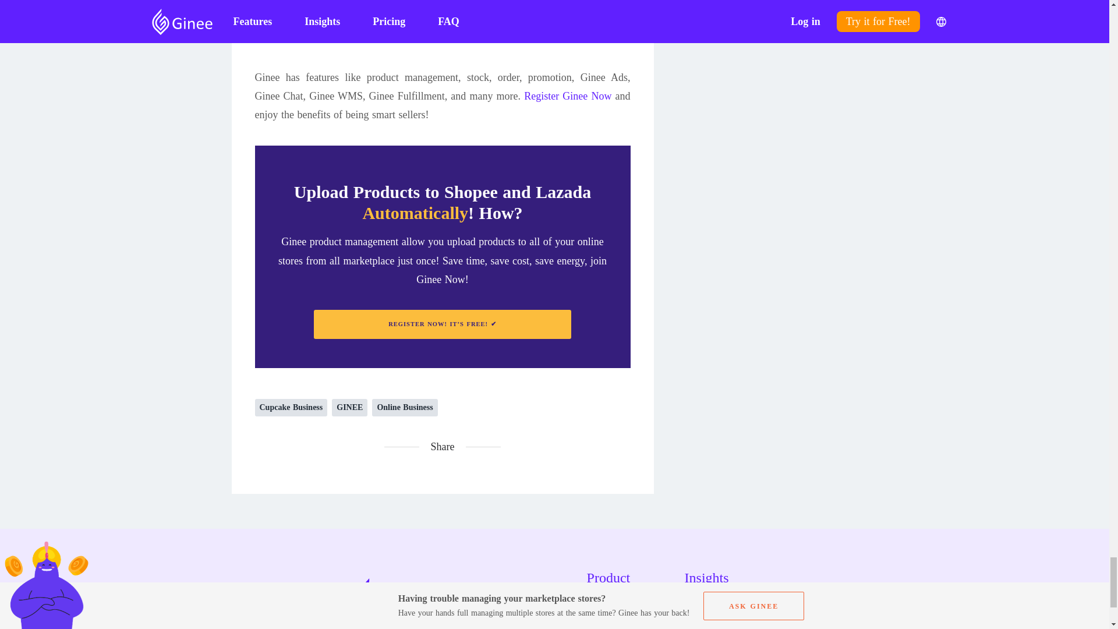 This screenshot has width=1118, height=629. Describe the element at coordinates (404, 407) in the screenshot. I see `Online Business` at that location.